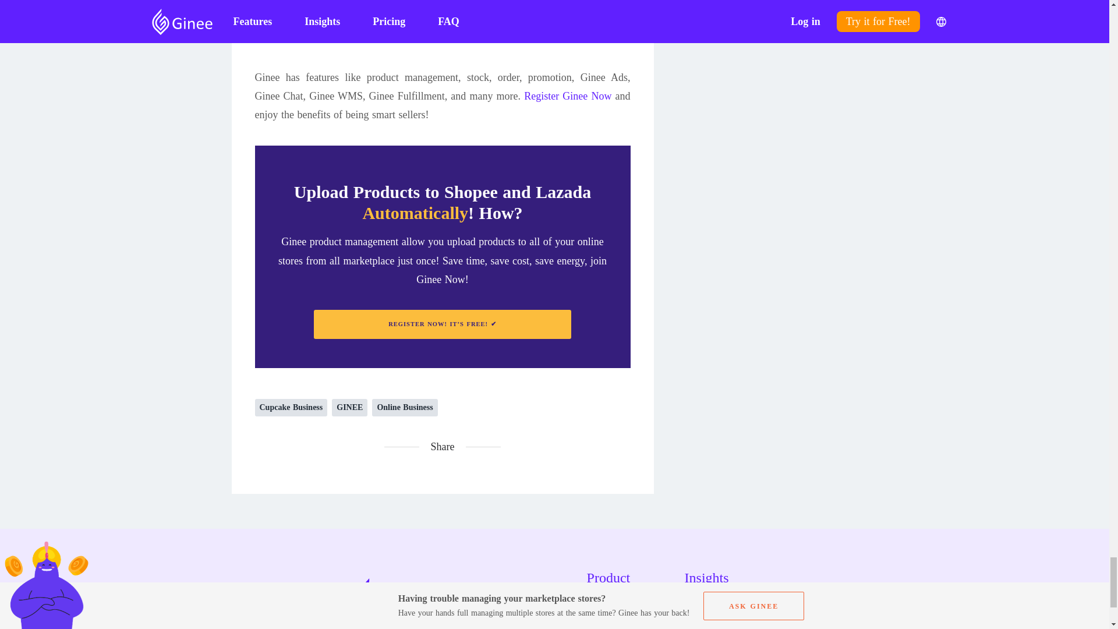 This screenshot has width=1118, height=629. Describe the element at coordinates (404, 407) in the screenshot. I see `Online Business` at that location.